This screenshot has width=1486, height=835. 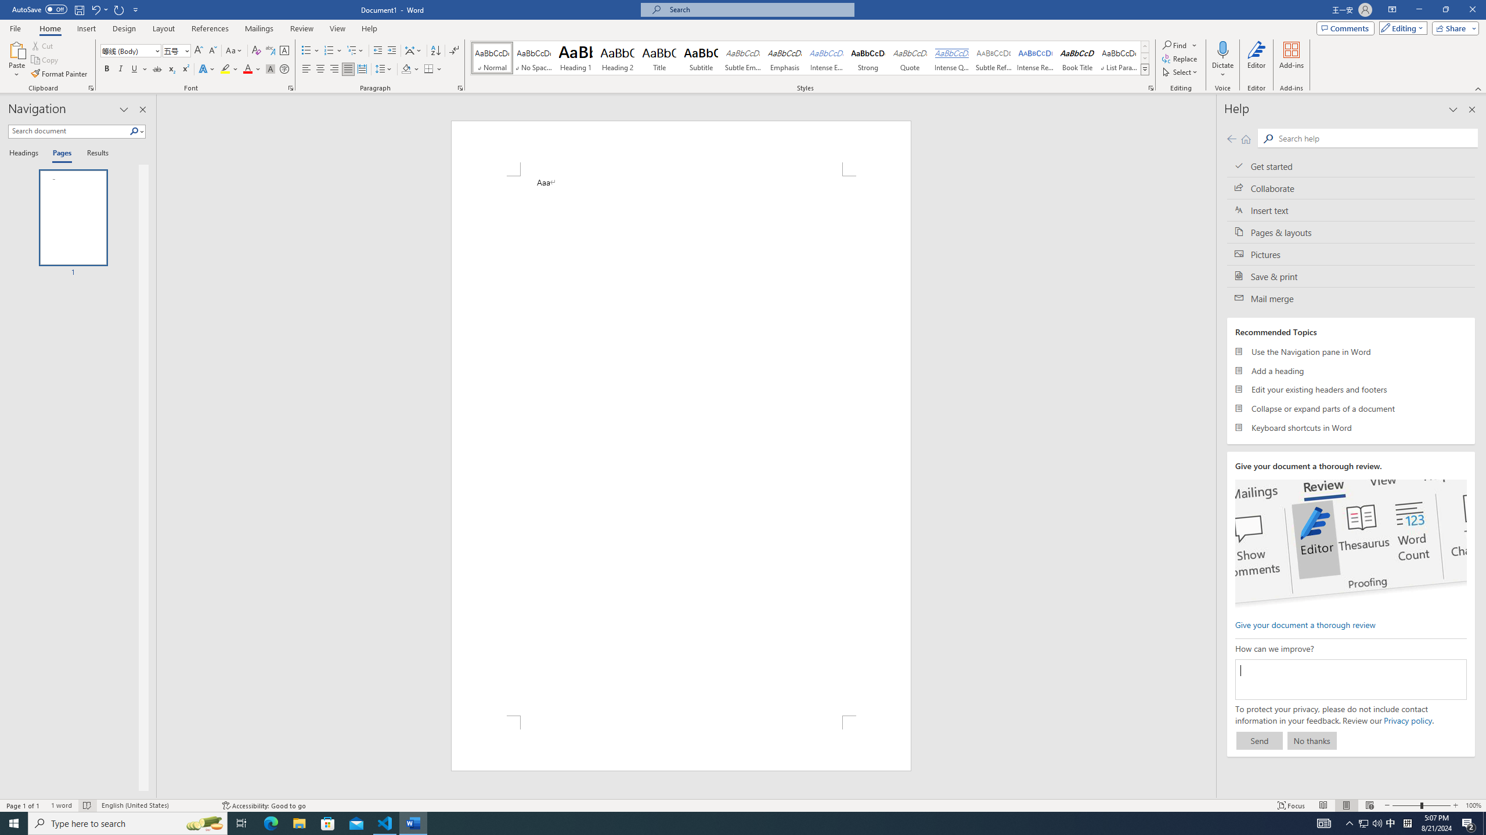 I want to click on Read Mode, so click(x=1323, y=805).